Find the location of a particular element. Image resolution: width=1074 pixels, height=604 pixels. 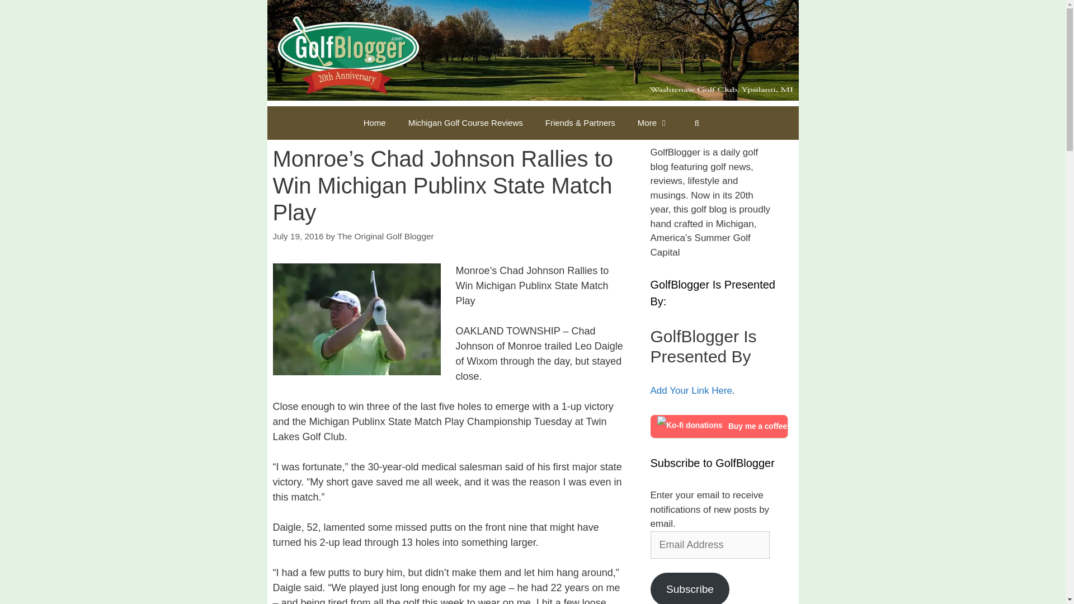

View all posts by The Original Golf Blogger is located at coordinates (385, 236).